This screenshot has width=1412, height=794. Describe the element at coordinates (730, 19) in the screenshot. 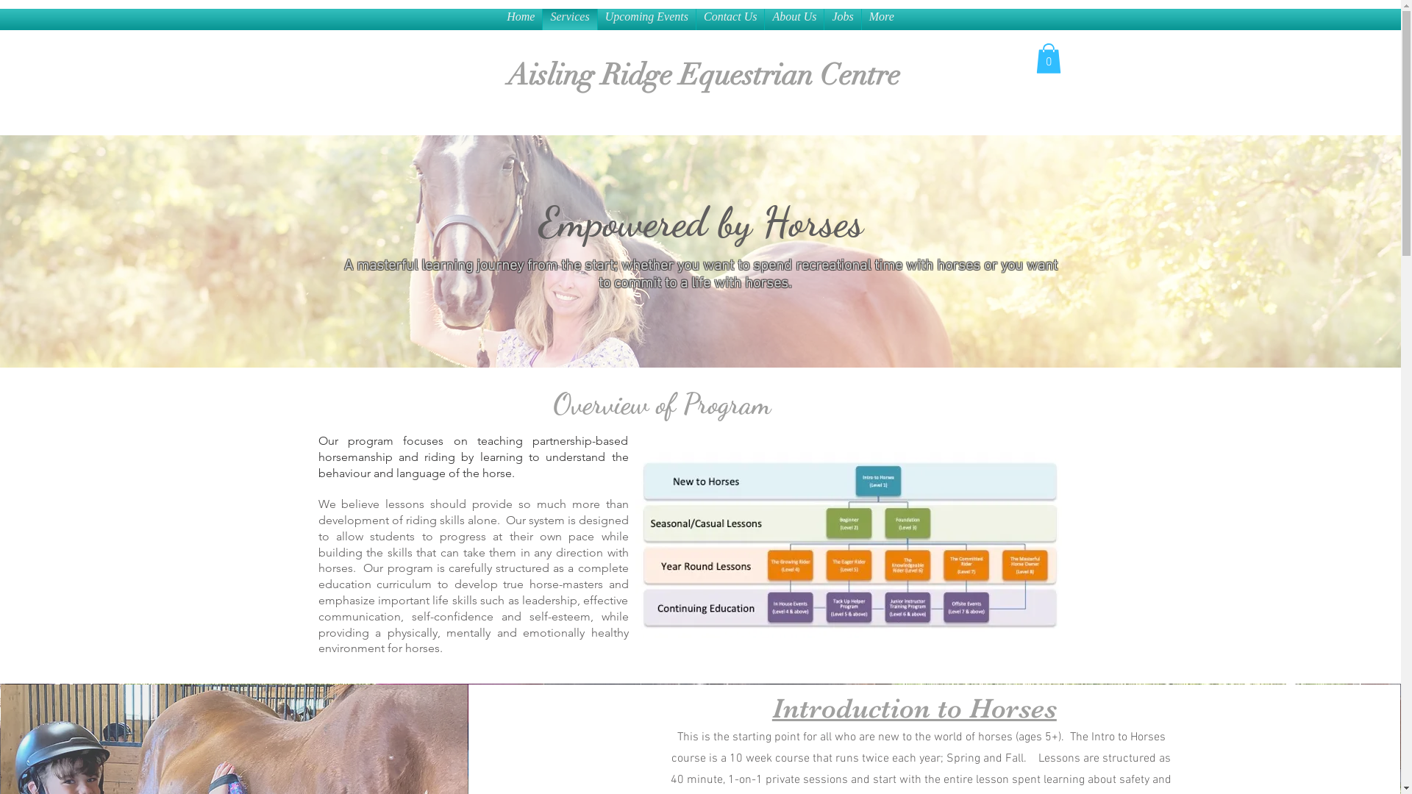

I see `Contact Us` at that location.